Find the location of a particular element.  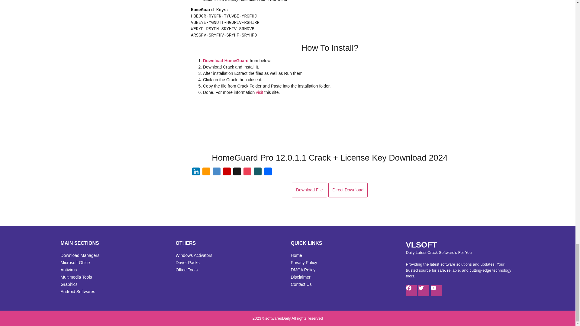

Amazon Wish List is located at coordinates (206, 173).